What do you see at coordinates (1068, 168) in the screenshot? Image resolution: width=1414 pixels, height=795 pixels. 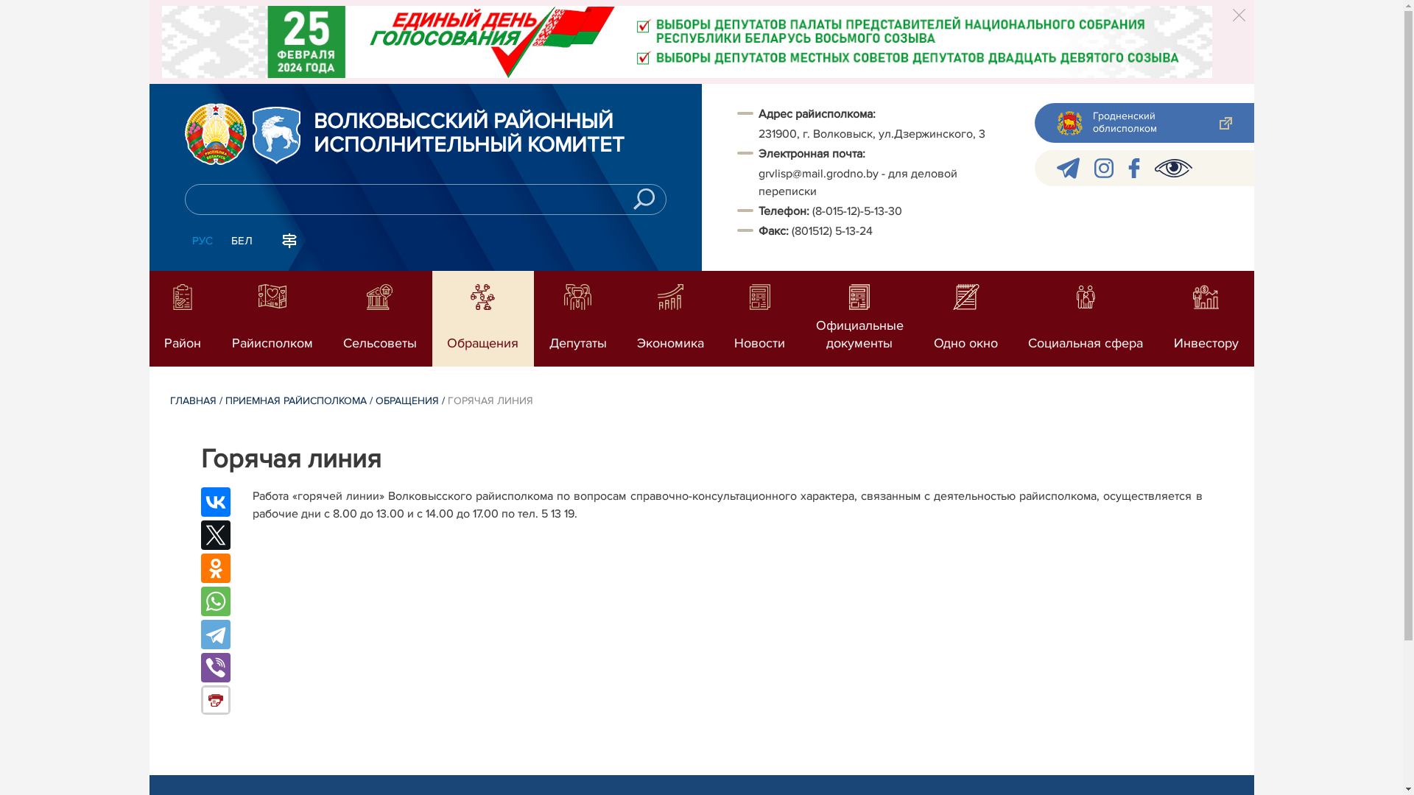 I see `telegram` at bounding box center [1068, 168].